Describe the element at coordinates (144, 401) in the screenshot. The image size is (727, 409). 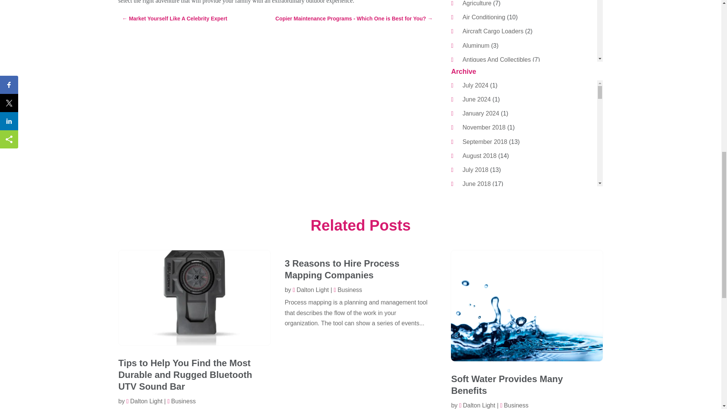
I see `Posts by Dalton Light` at that location.